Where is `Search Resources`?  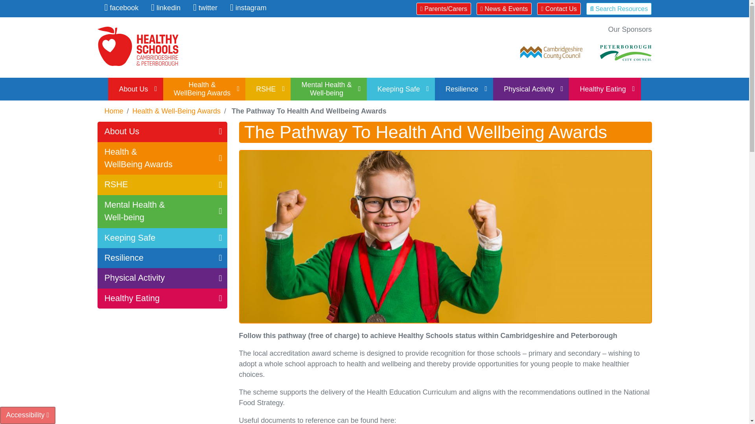
Search Resources is located at coordinates (619, 9).